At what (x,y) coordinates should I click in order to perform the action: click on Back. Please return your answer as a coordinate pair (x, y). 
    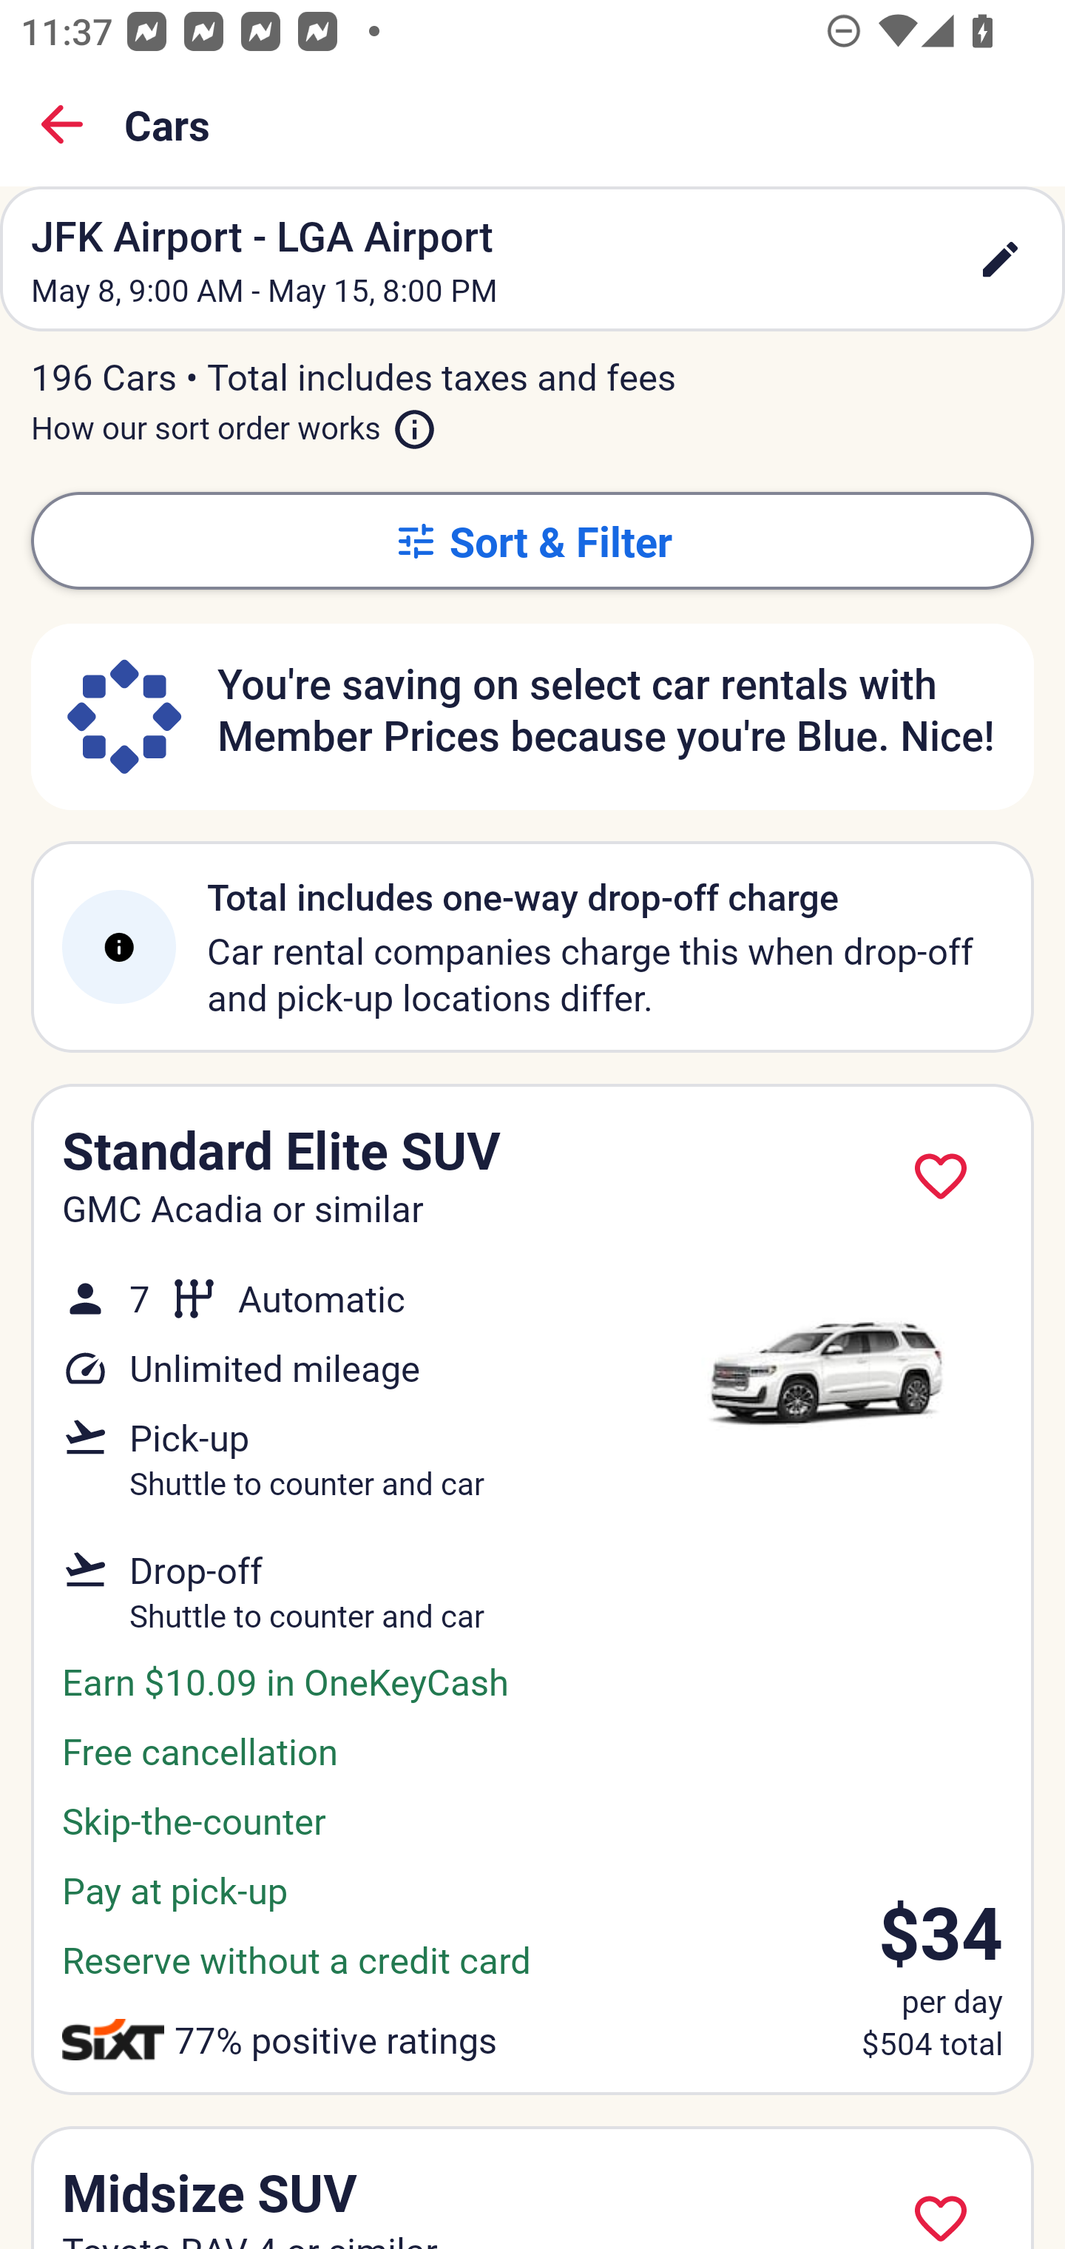
    Looking at the image, I should click on (62, 124).